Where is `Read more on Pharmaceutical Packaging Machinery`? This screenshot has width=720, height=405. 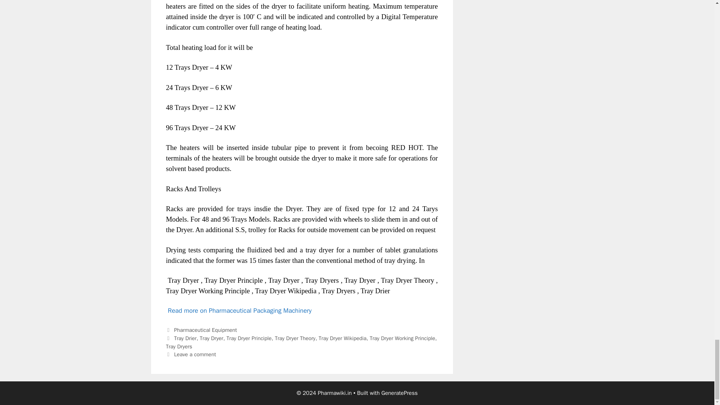
Read more on Pharmaceutical Packaging Machinery is located at coordinates (240, 310).